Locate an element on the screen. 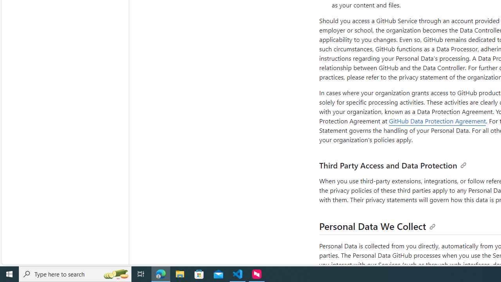 This screenshot has height=282, width=501. Personal Data We Collect is located at coordinates (377, 226).